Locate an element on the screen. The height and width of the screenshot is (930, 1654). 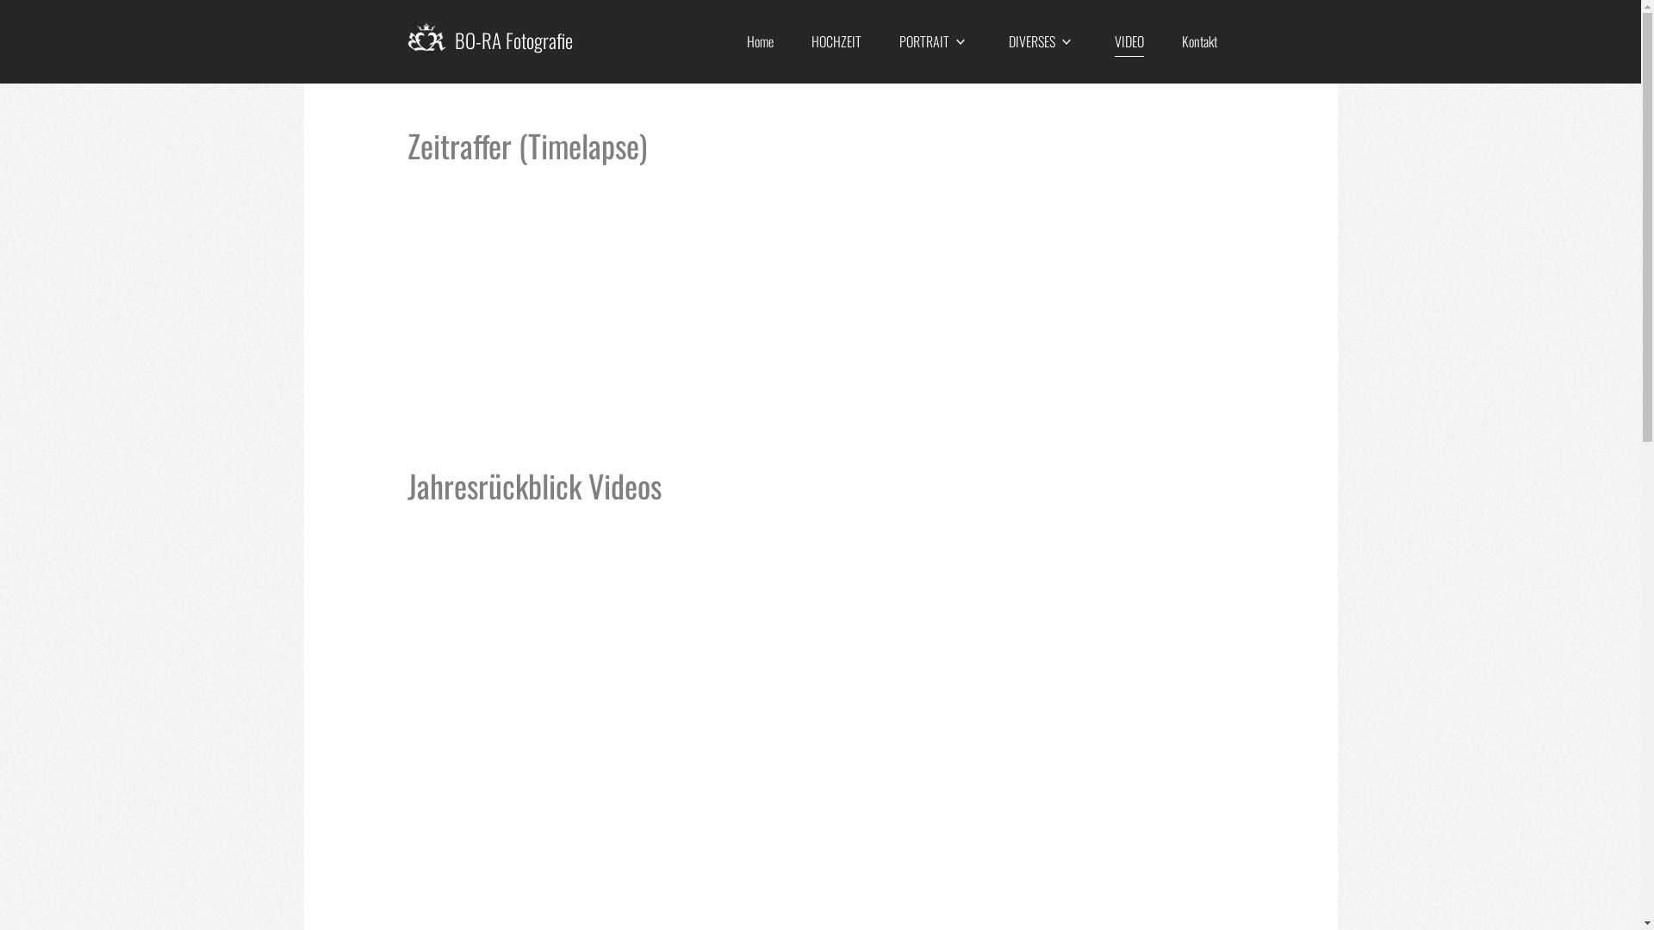
HOCHZEIT is located at coordinates (836, 41).